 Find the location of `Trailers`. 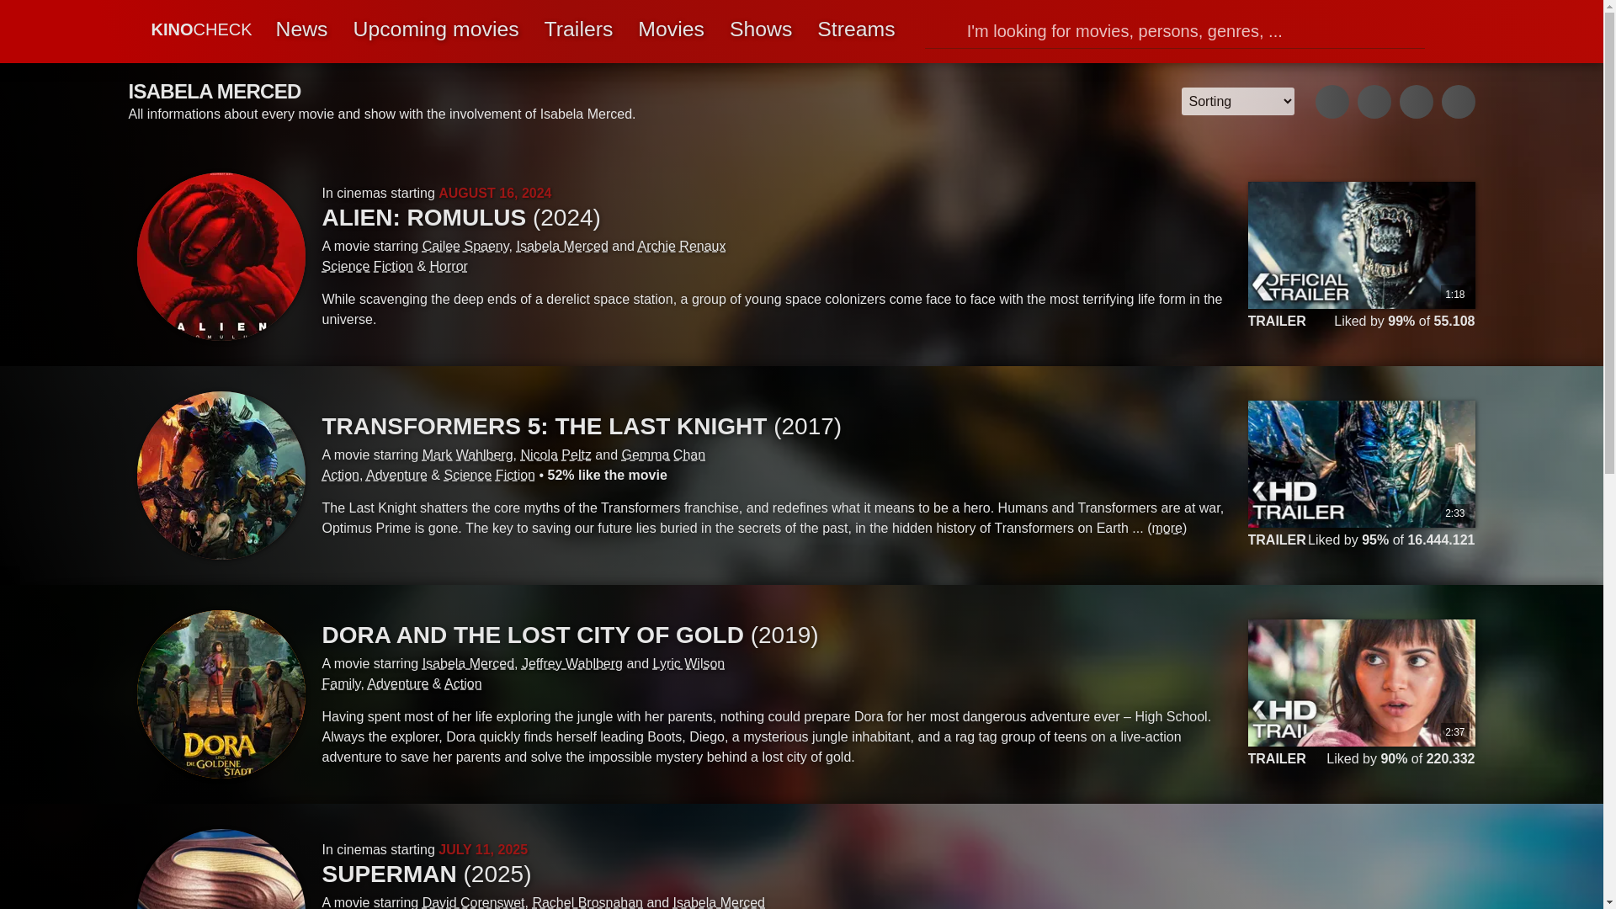

Trailers is located at coordinates (579, 31).